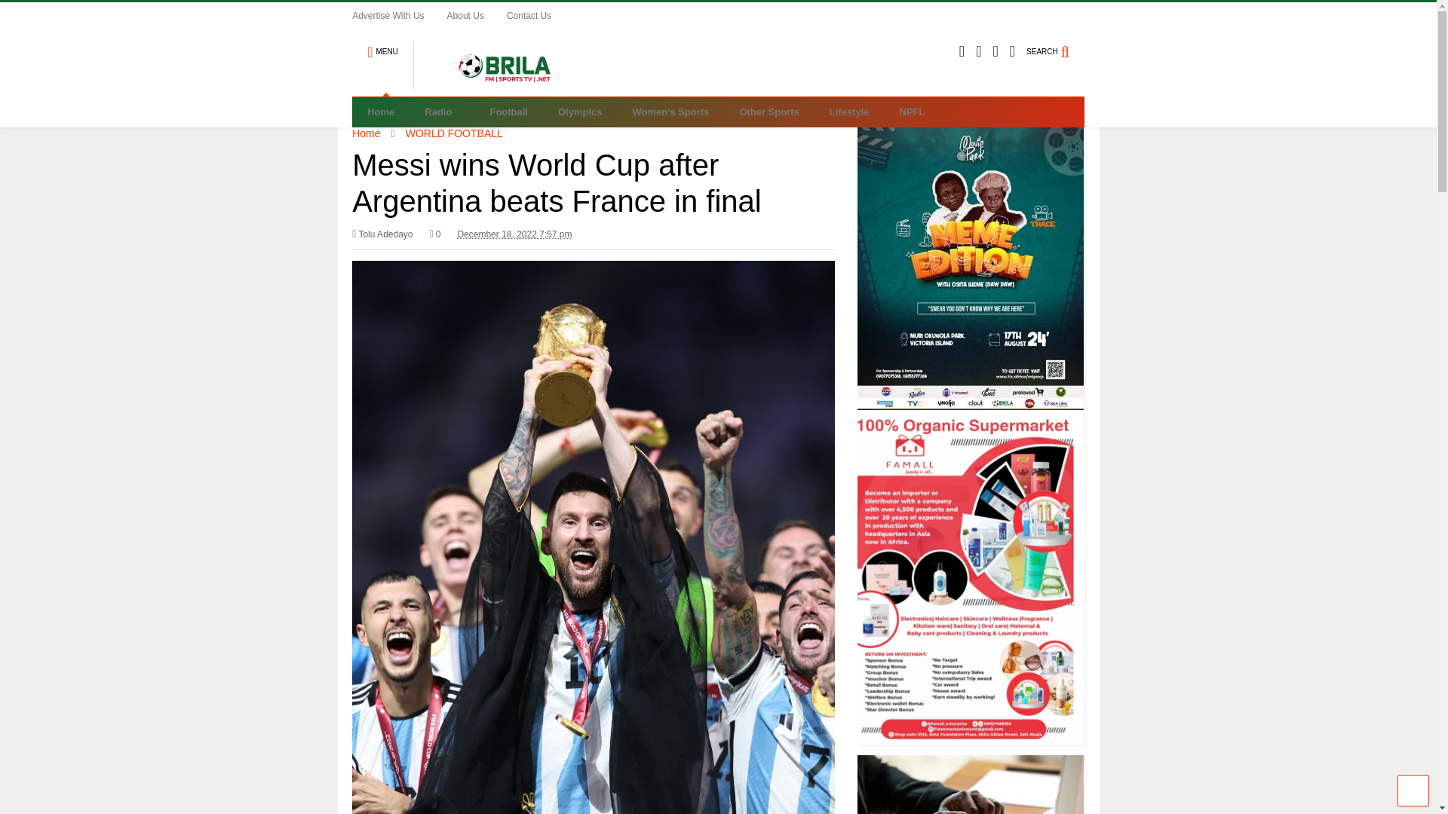  I want to click on Radio, so click(442, 112).